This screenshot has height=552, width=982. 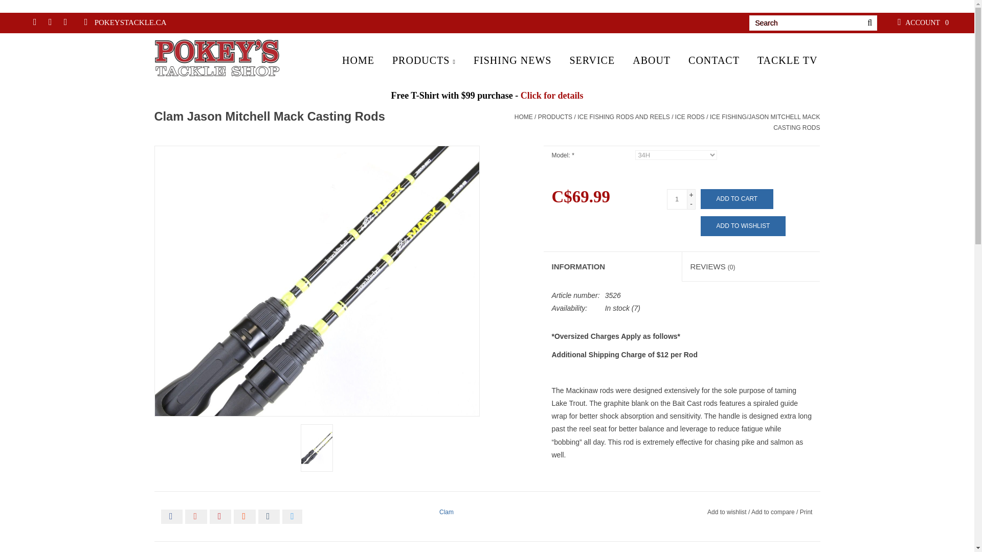 What do you see at coordinates (677, 199) in the screenshot?
I see `1` at bounding box center [677, 199].